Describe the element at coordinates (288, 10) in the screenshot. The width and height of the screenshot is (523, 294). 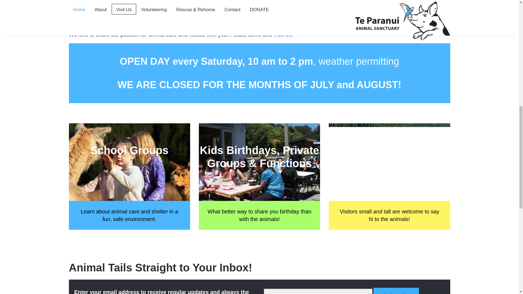
I see `Permaculture Gardens` at that location.